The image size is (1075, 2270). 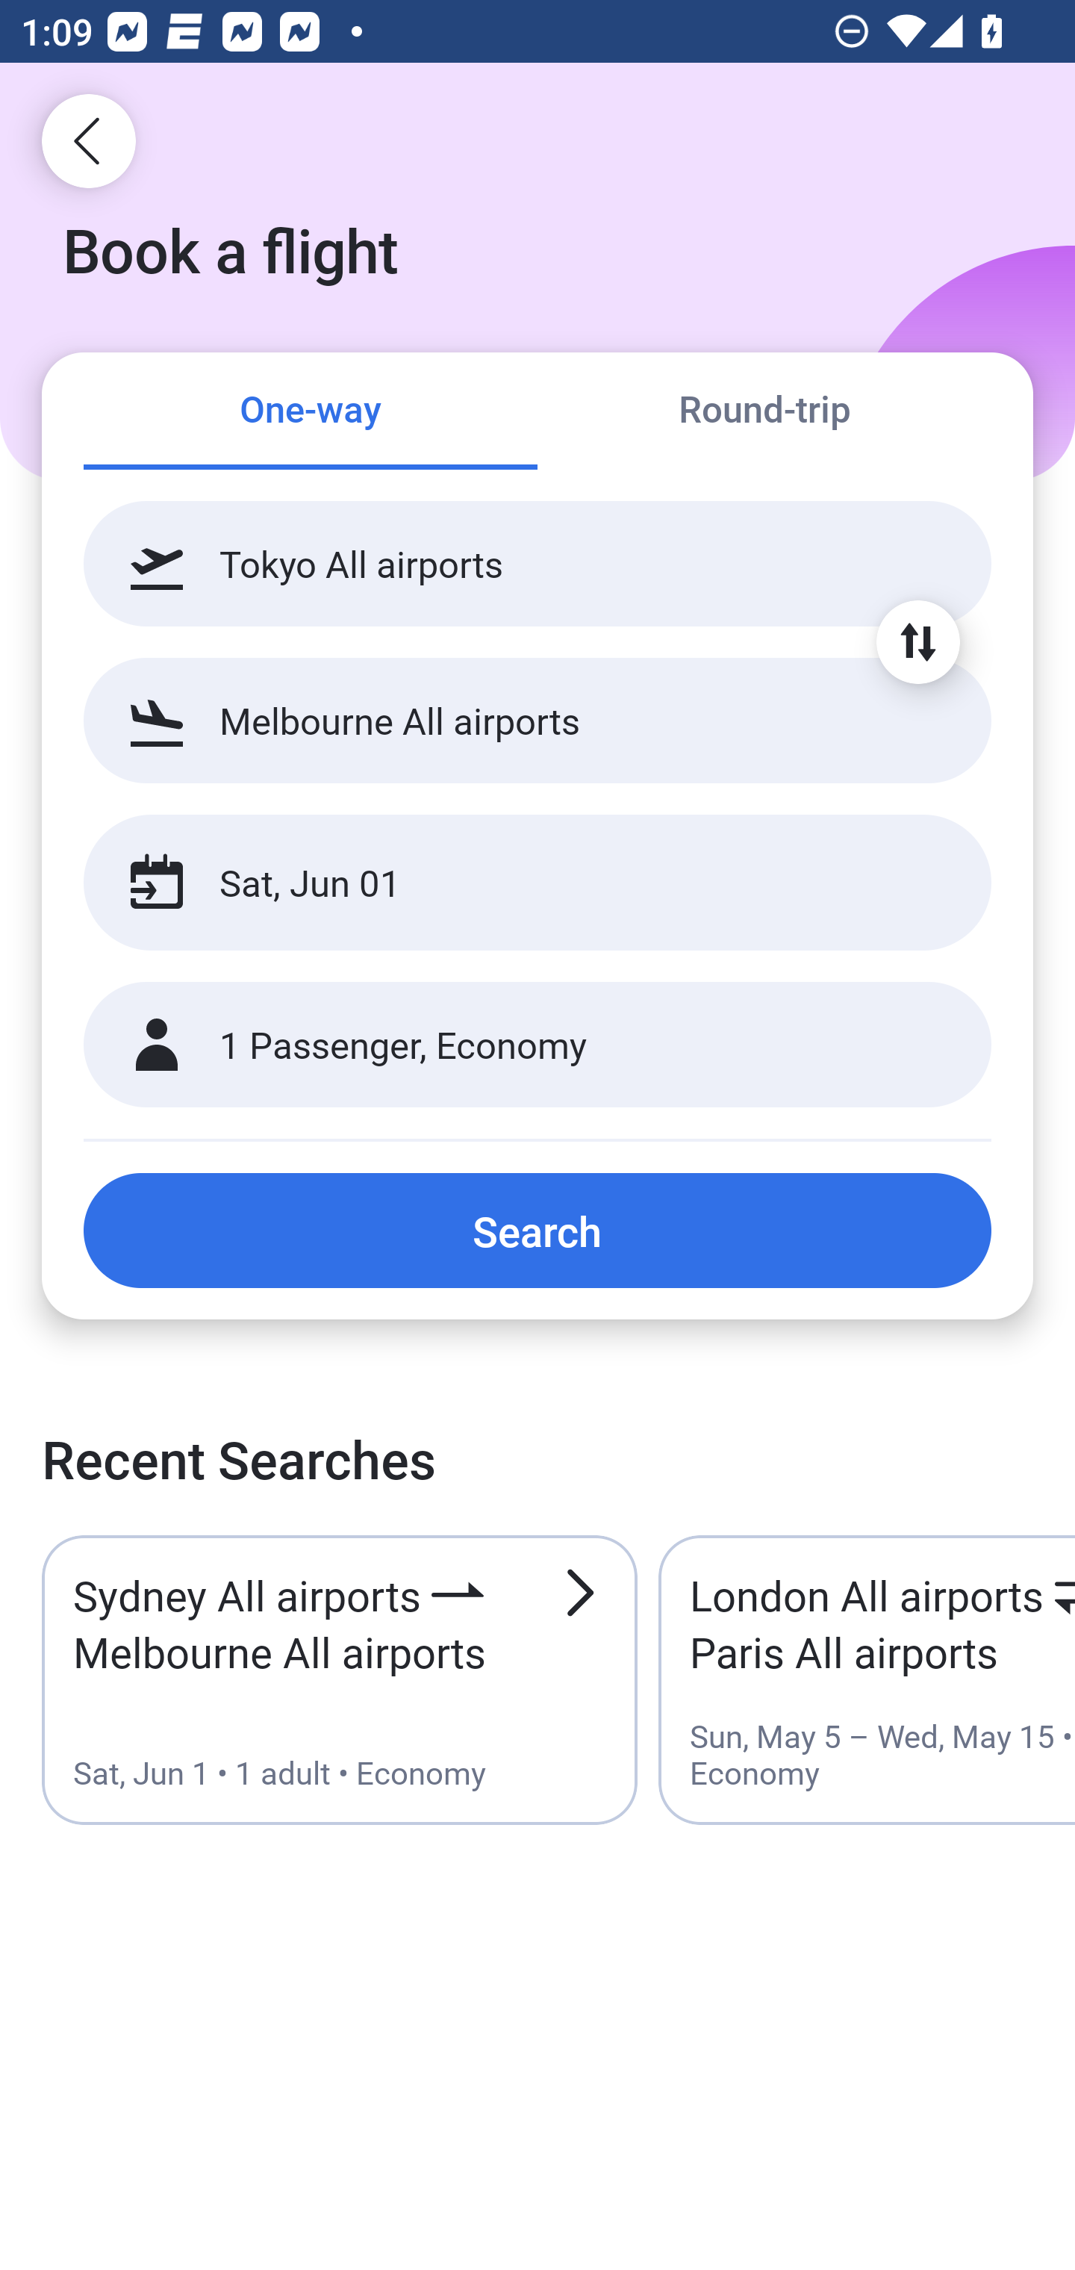 What do you see at coordinates (506, 883) in the screenshot?
I see `Sat, Jun 01` at bounding box center [506, 883].